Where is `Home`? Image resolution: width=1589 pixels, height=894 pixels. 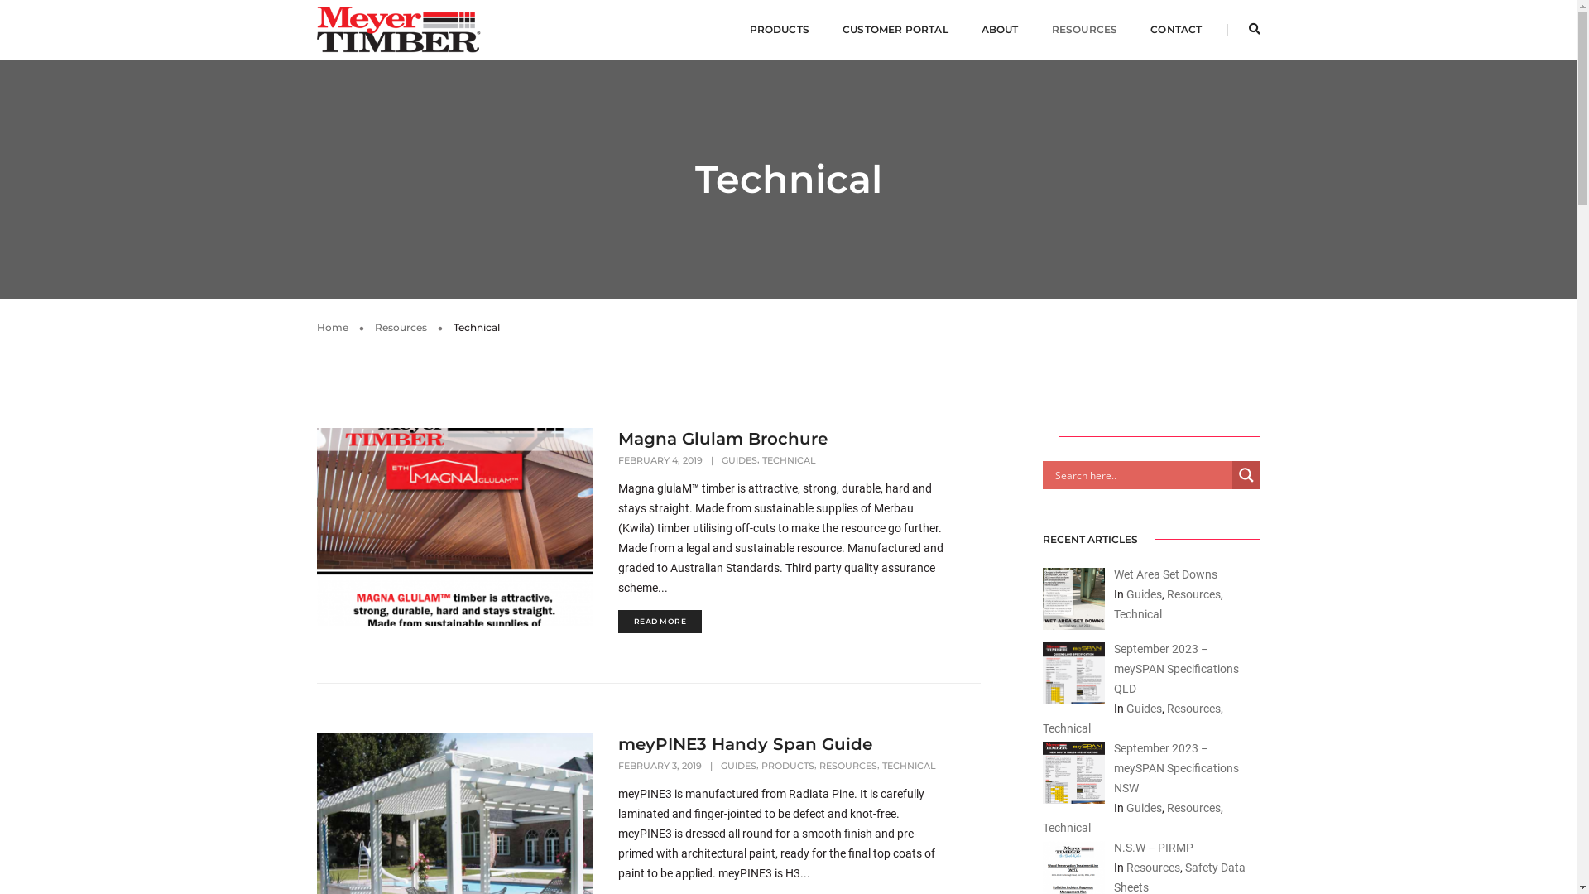 Home is located at coordinates (332, 328).